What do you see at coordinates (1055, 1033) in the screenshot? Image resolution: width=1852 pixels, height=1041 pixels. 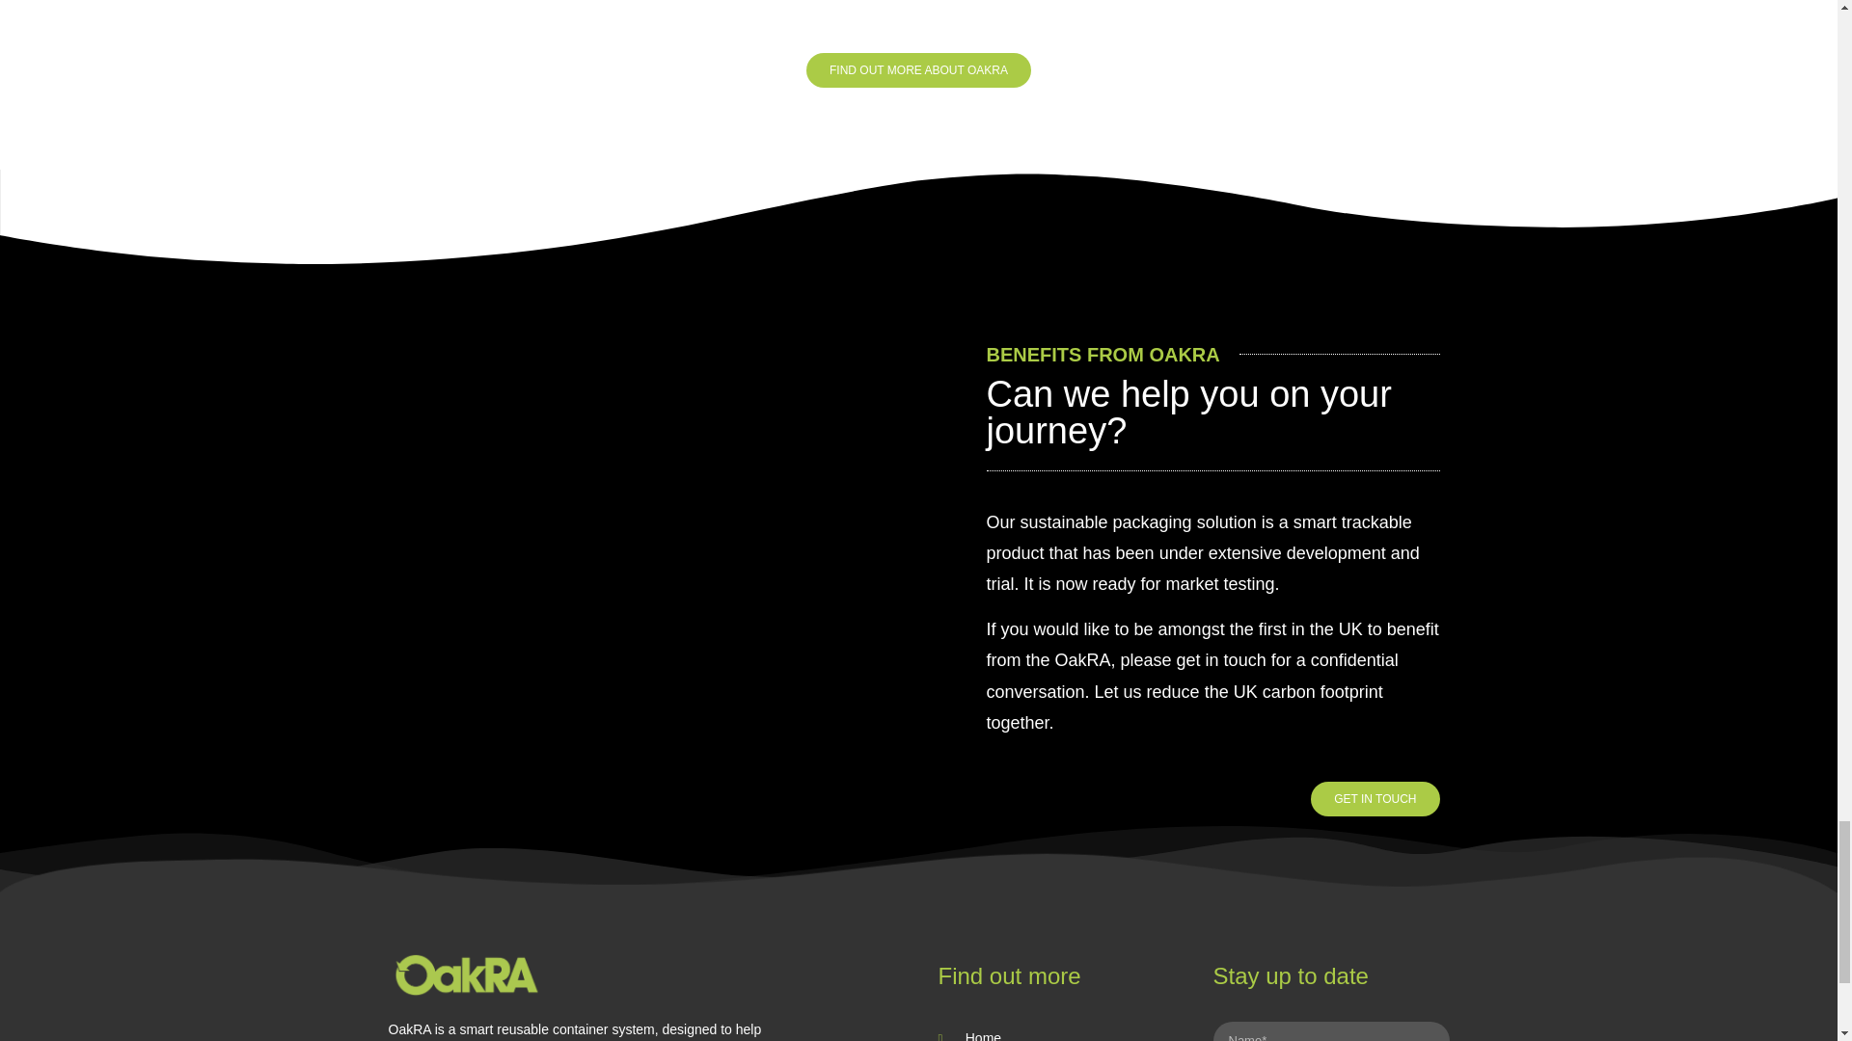 I see `Home` at bounding box center [1055, 1033].